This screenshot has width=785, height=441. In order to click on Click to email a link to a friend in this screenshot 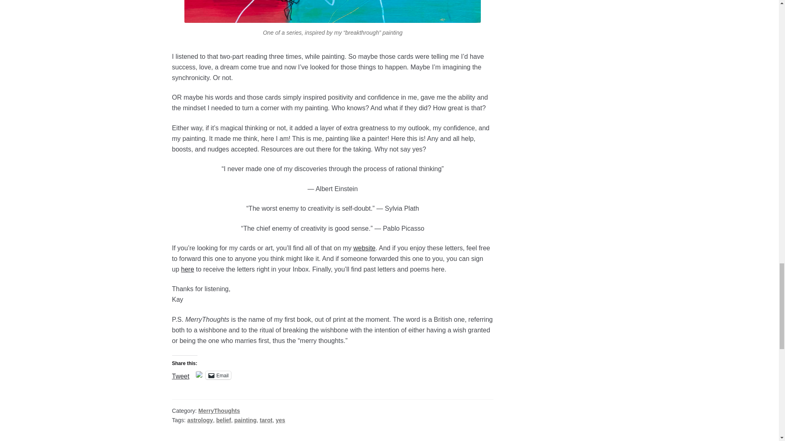, I will do `click(218, 375)`.